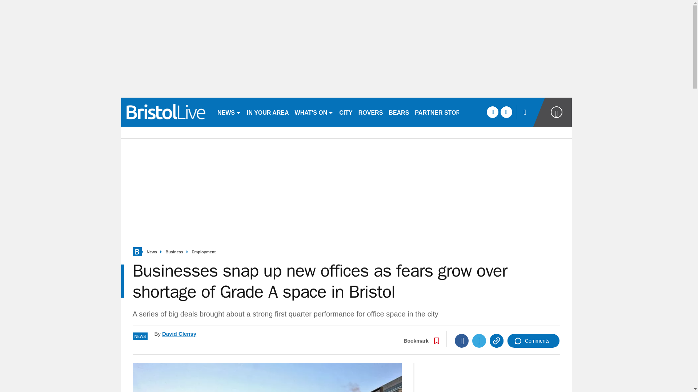  I want to click on Comments, so click(533, 340).